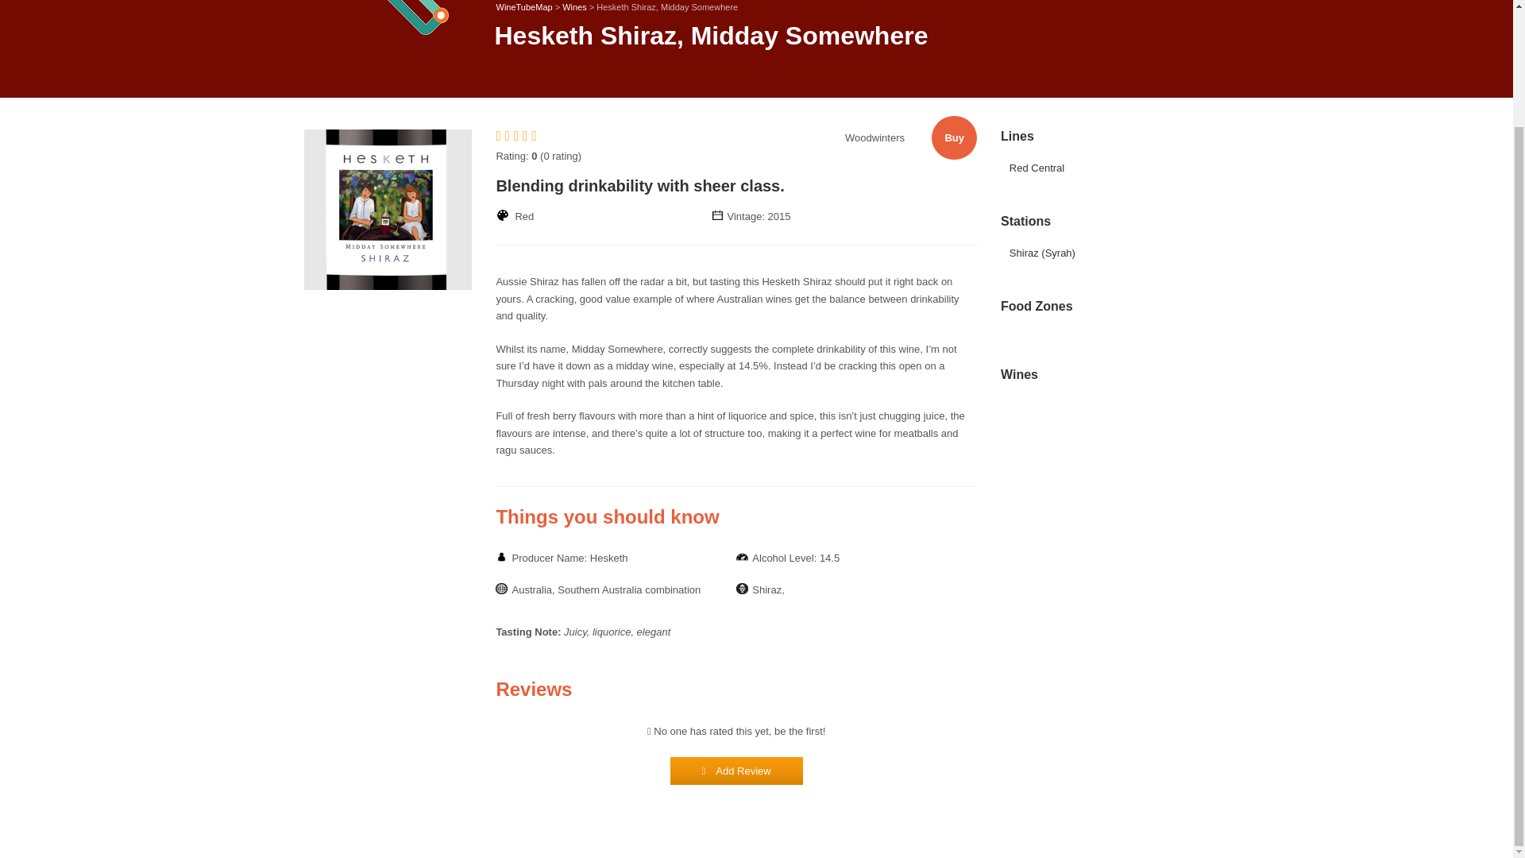  I want to click on Red Central, so click(1037, 168).